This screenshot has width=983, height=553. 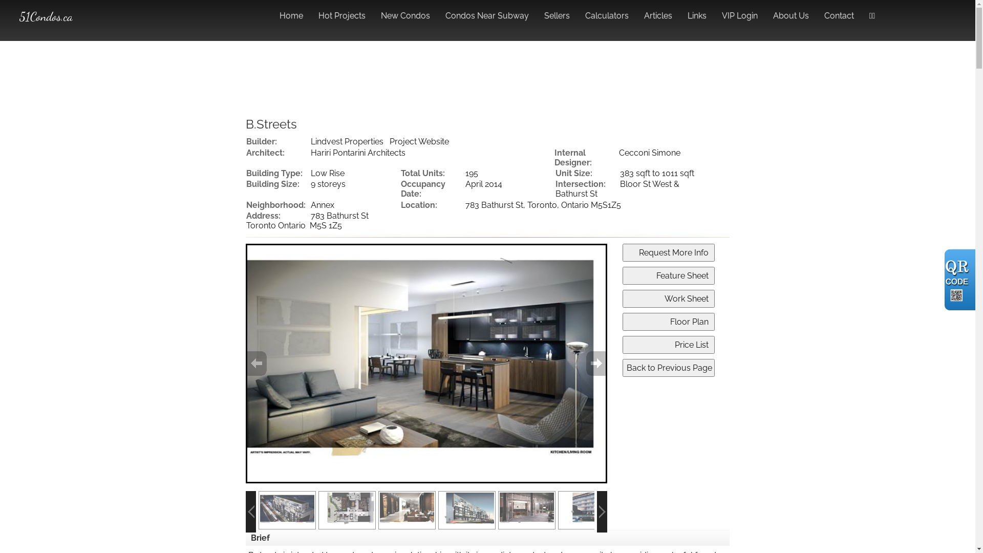 What do you see at coordinates (251, 512) in the screenshot?
I see `Slide Left` at bounding box center [251, 512].